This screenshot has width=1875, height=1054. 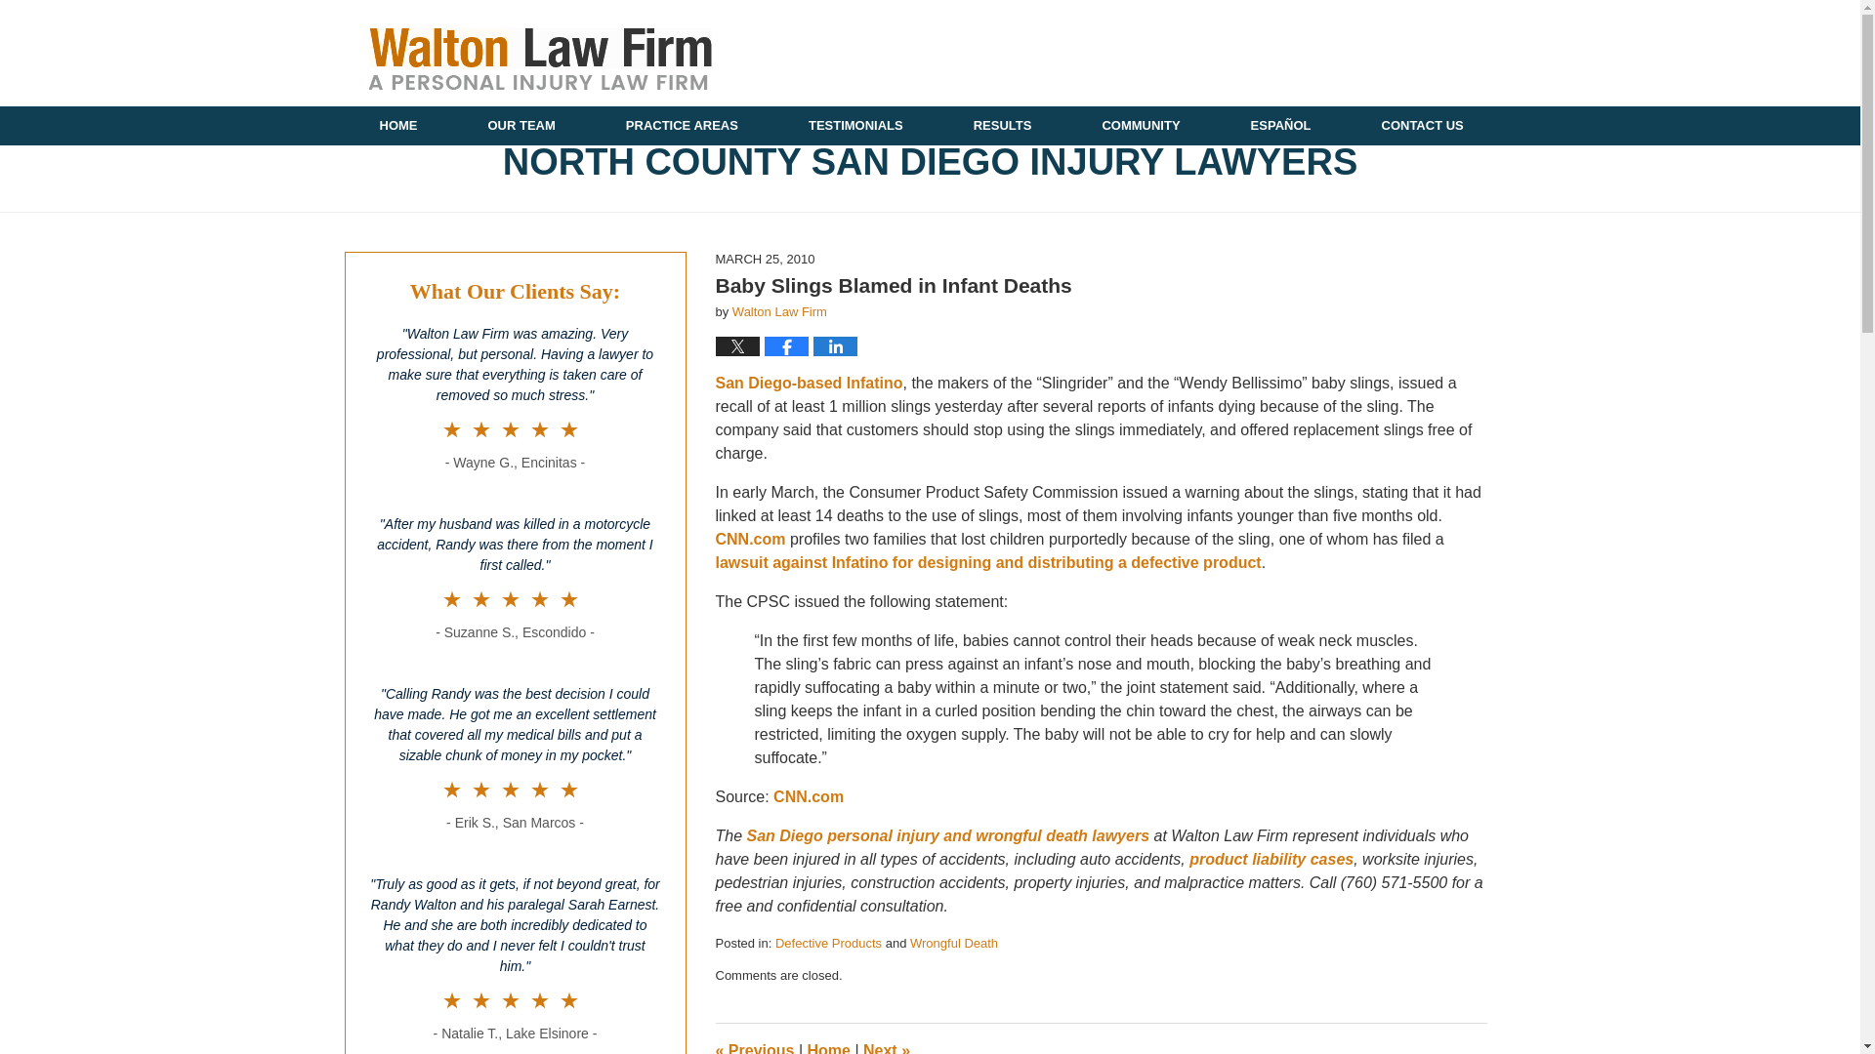 I want to click on Wrongful Death, so click(x=953, y=943).